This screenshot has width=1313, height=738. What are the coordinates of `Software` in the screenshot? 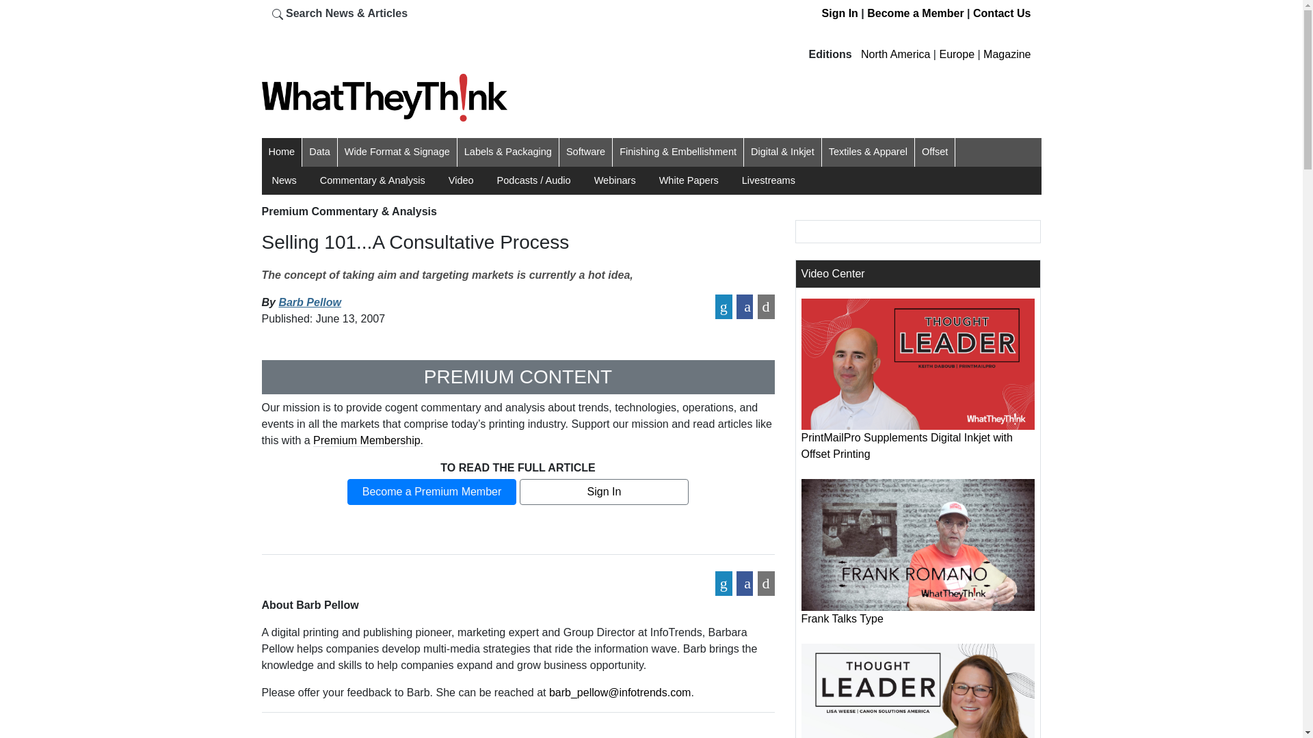 It's located at (585, 152).